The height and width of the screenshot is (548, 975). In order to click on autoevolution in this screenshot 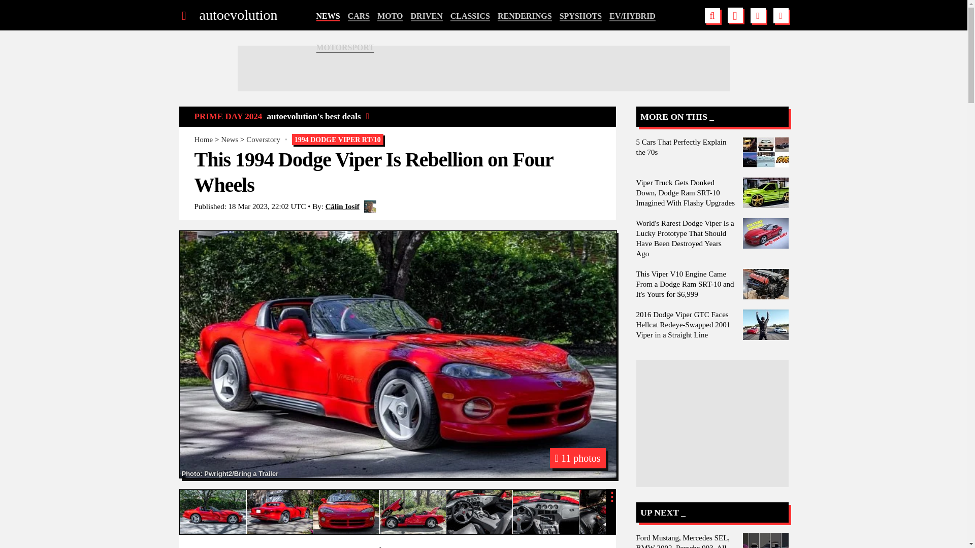, I will do `click(238, 15)`.